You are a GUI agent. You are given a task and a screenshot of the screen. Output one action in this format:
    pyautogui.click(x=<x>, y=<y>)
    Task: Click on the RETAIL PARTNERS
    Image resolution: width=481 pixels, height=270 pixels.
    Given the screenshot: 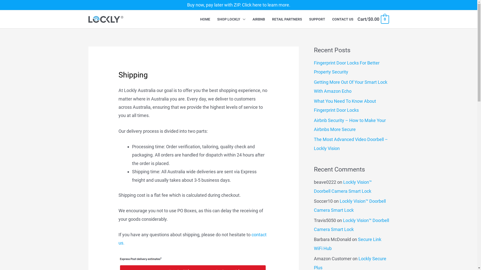 What is the action you would take?
    pyautogui.click(x=287, y=19)
    